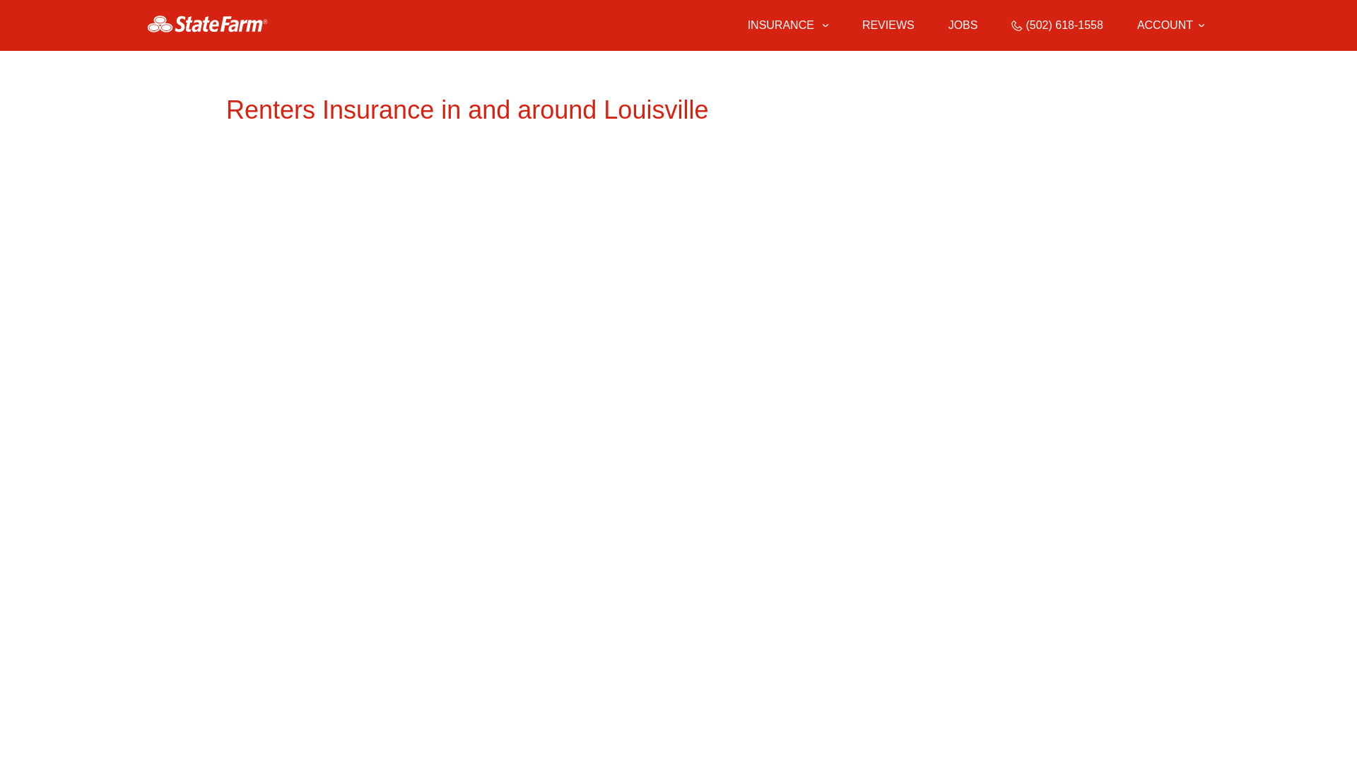 This screenshot has height=763, width=1357. Describe the element at coordinates (1170, 25) in the screenshot. I see `ACCOUNT` at that location.